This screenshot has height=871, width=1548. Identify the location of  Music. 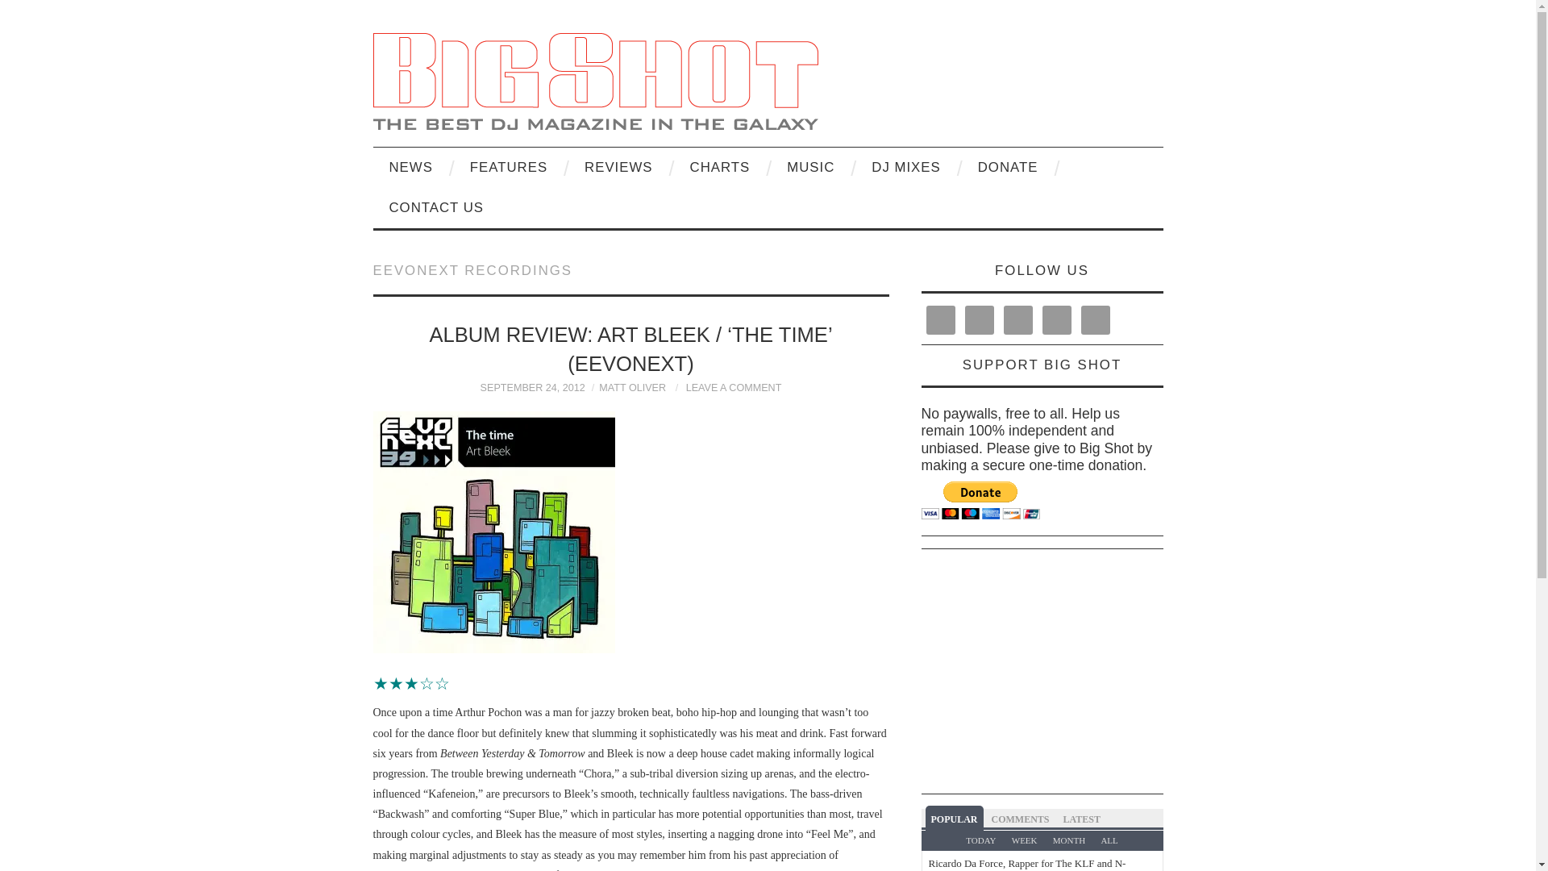
(810, 168).